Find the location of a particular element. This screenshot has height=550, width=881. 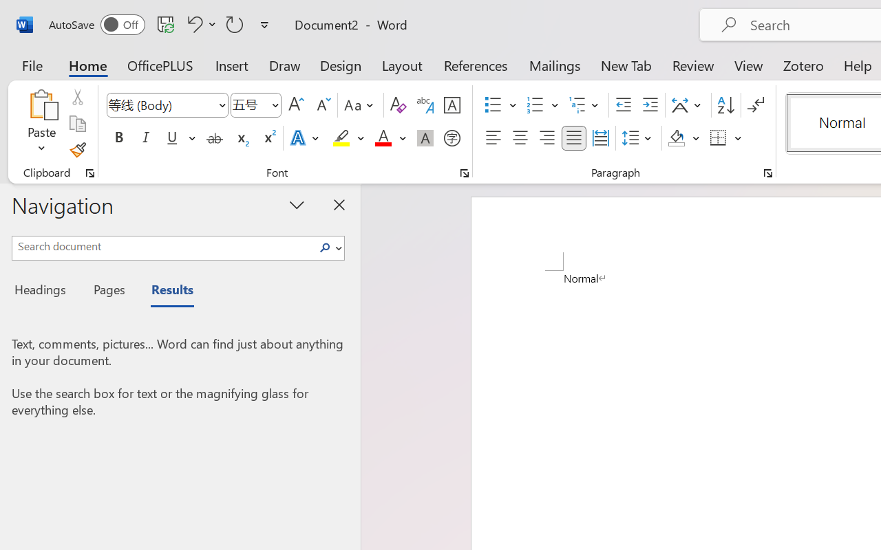

Font... is located at coordinates (465, 173).